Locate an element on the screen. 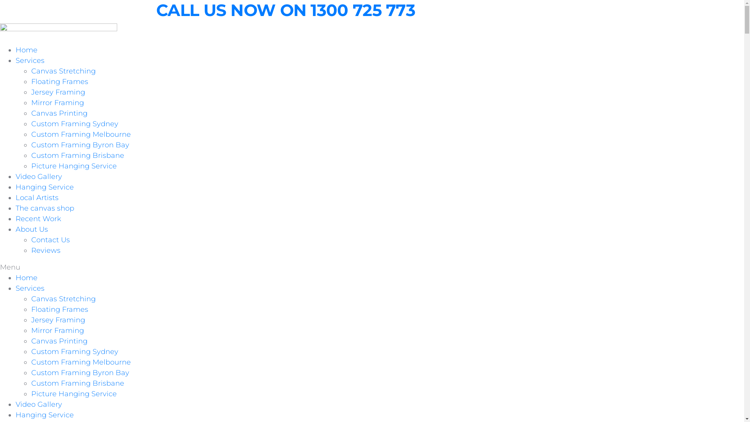  Floating Frames is located at coordinates (60, 309).